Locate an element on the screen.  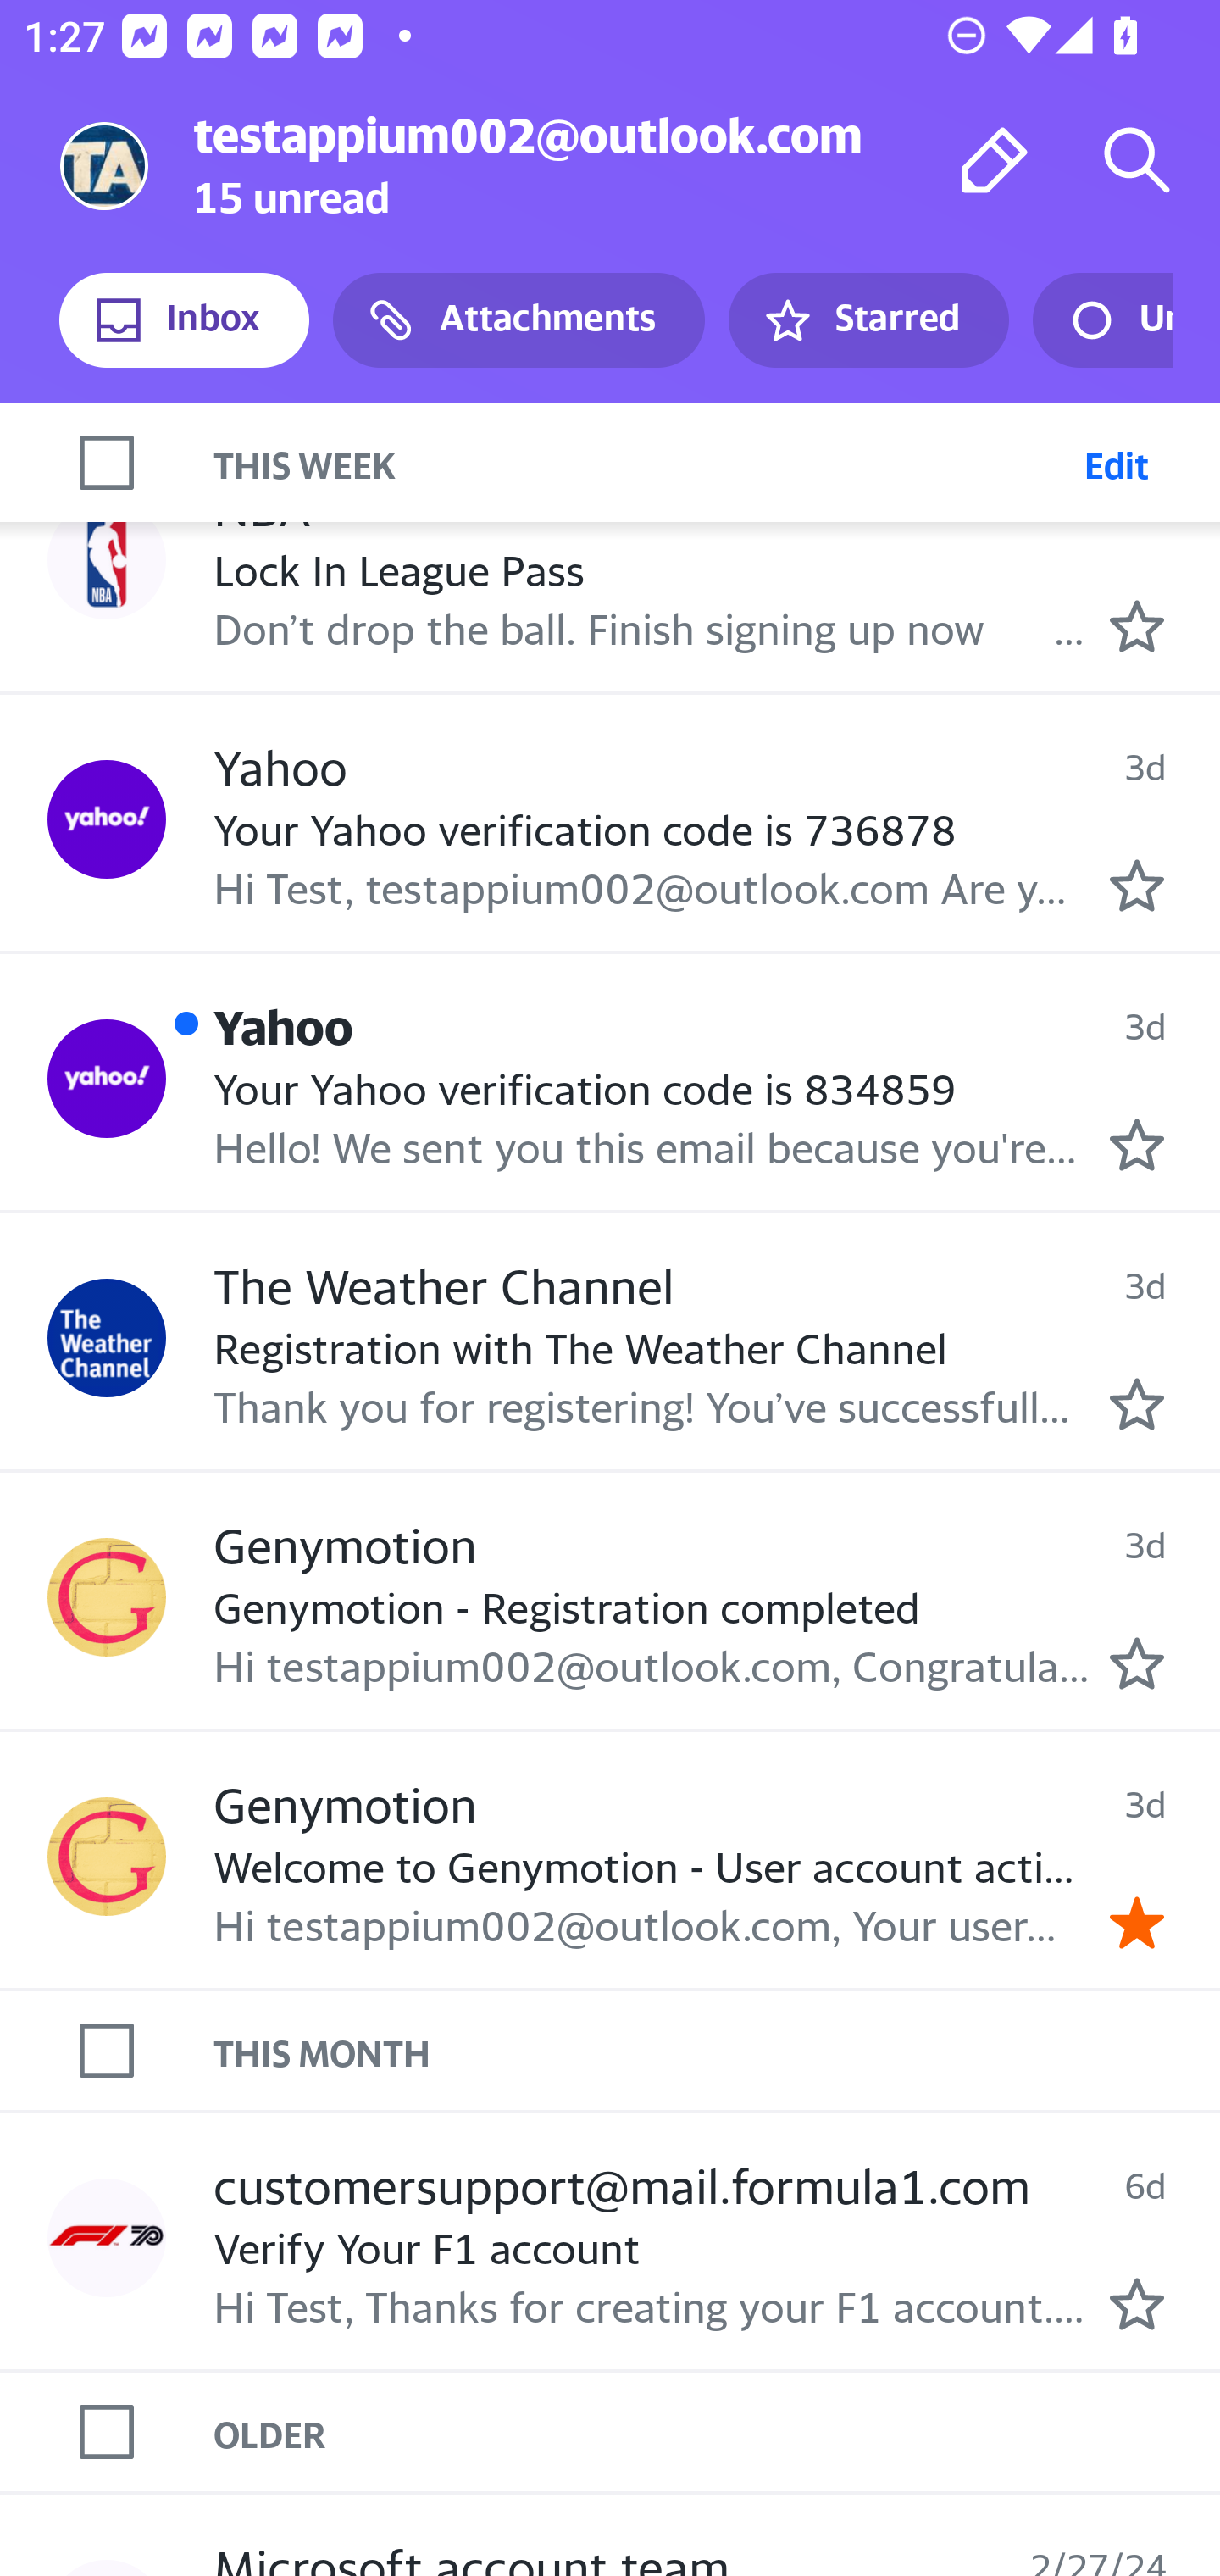
Profile
Yahoo is located at coordinates (107, 1079).